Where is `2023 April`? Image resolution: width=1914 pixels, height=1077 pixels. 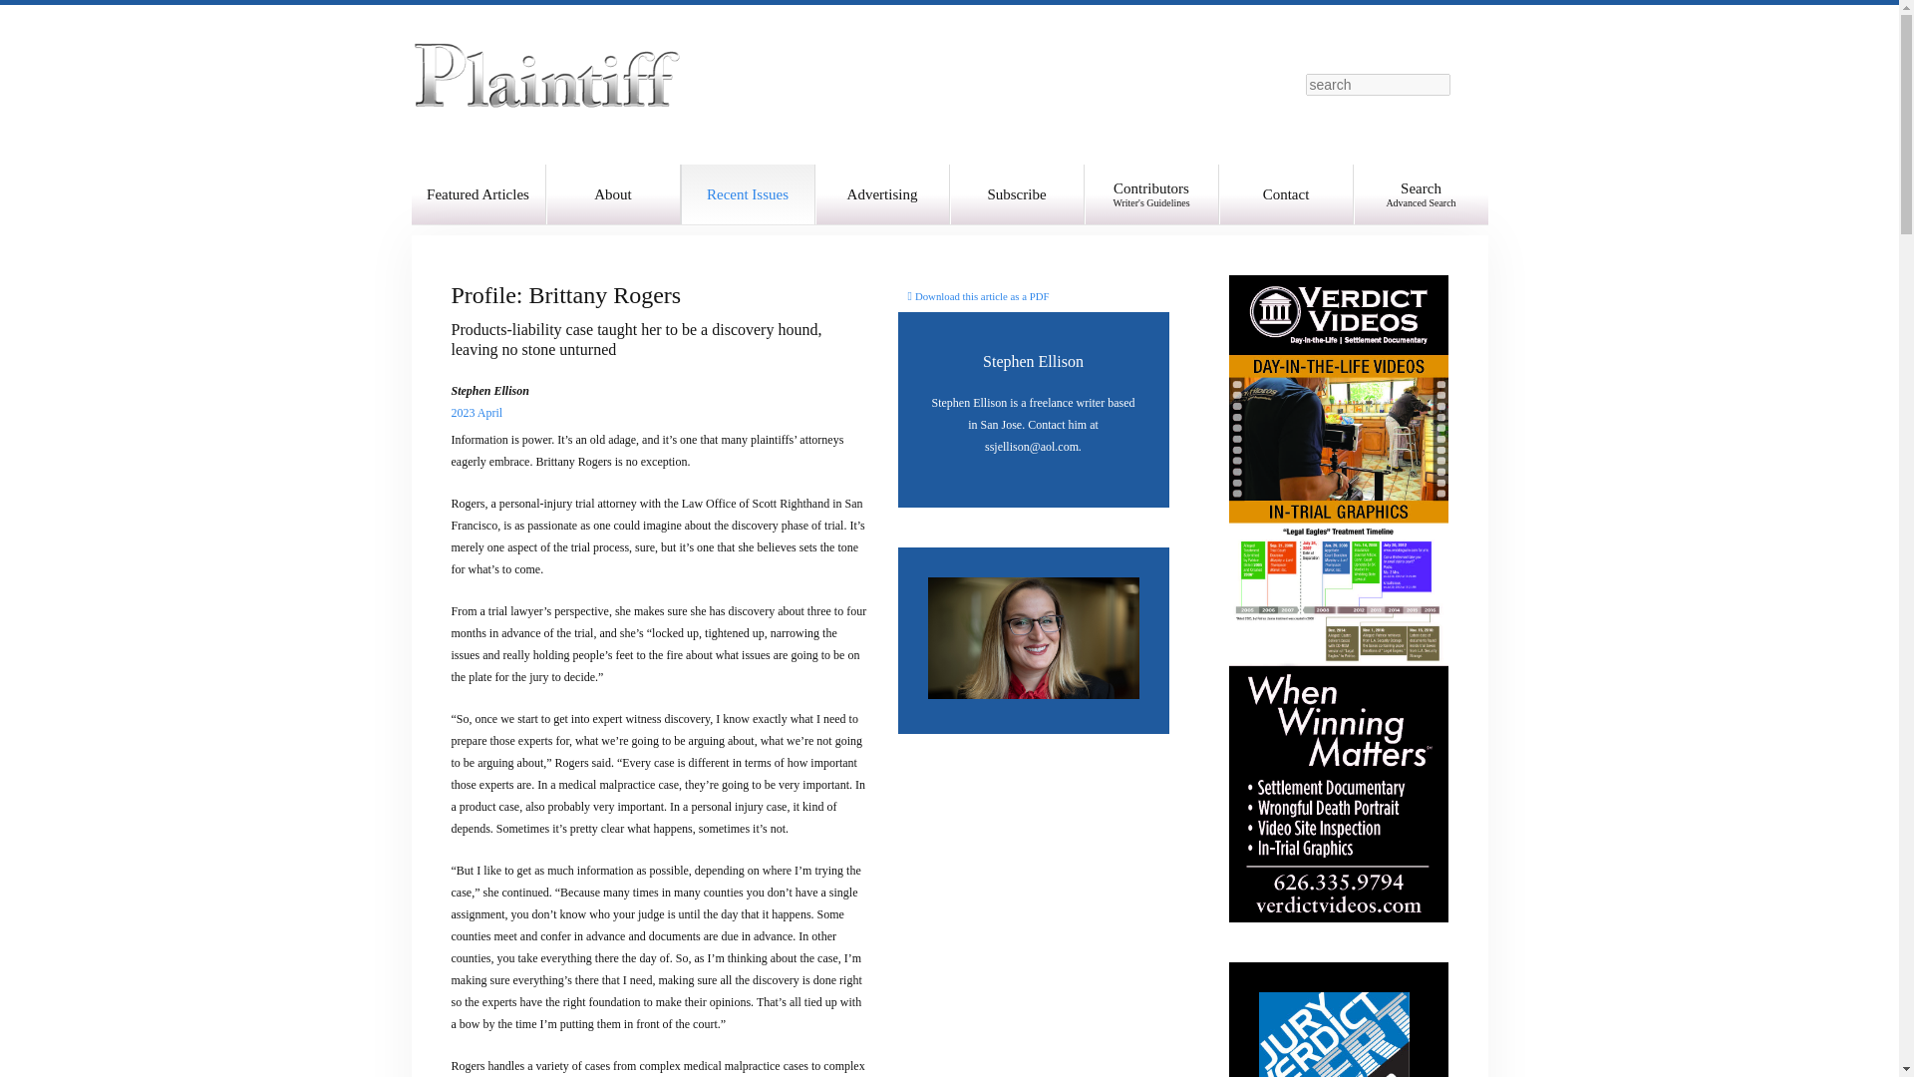
2023 April is located at coordinates (471, 413).